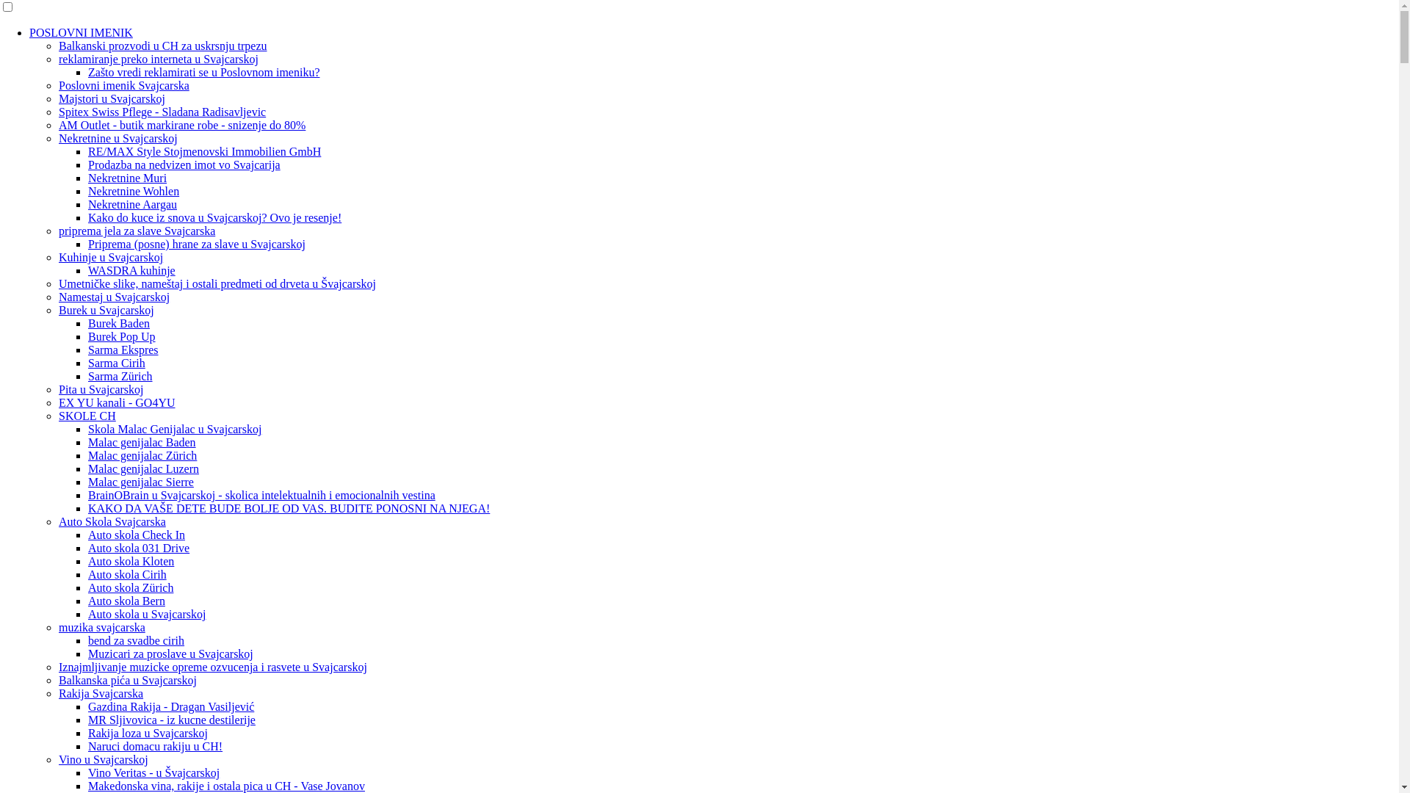 This screenshot has height=793, width=1410. What do you see at coordinates (184, 164) in the screenshot?
I see `Prodazba na nedvizen imot vo Svajcarija` at bounding box center [184, 164].